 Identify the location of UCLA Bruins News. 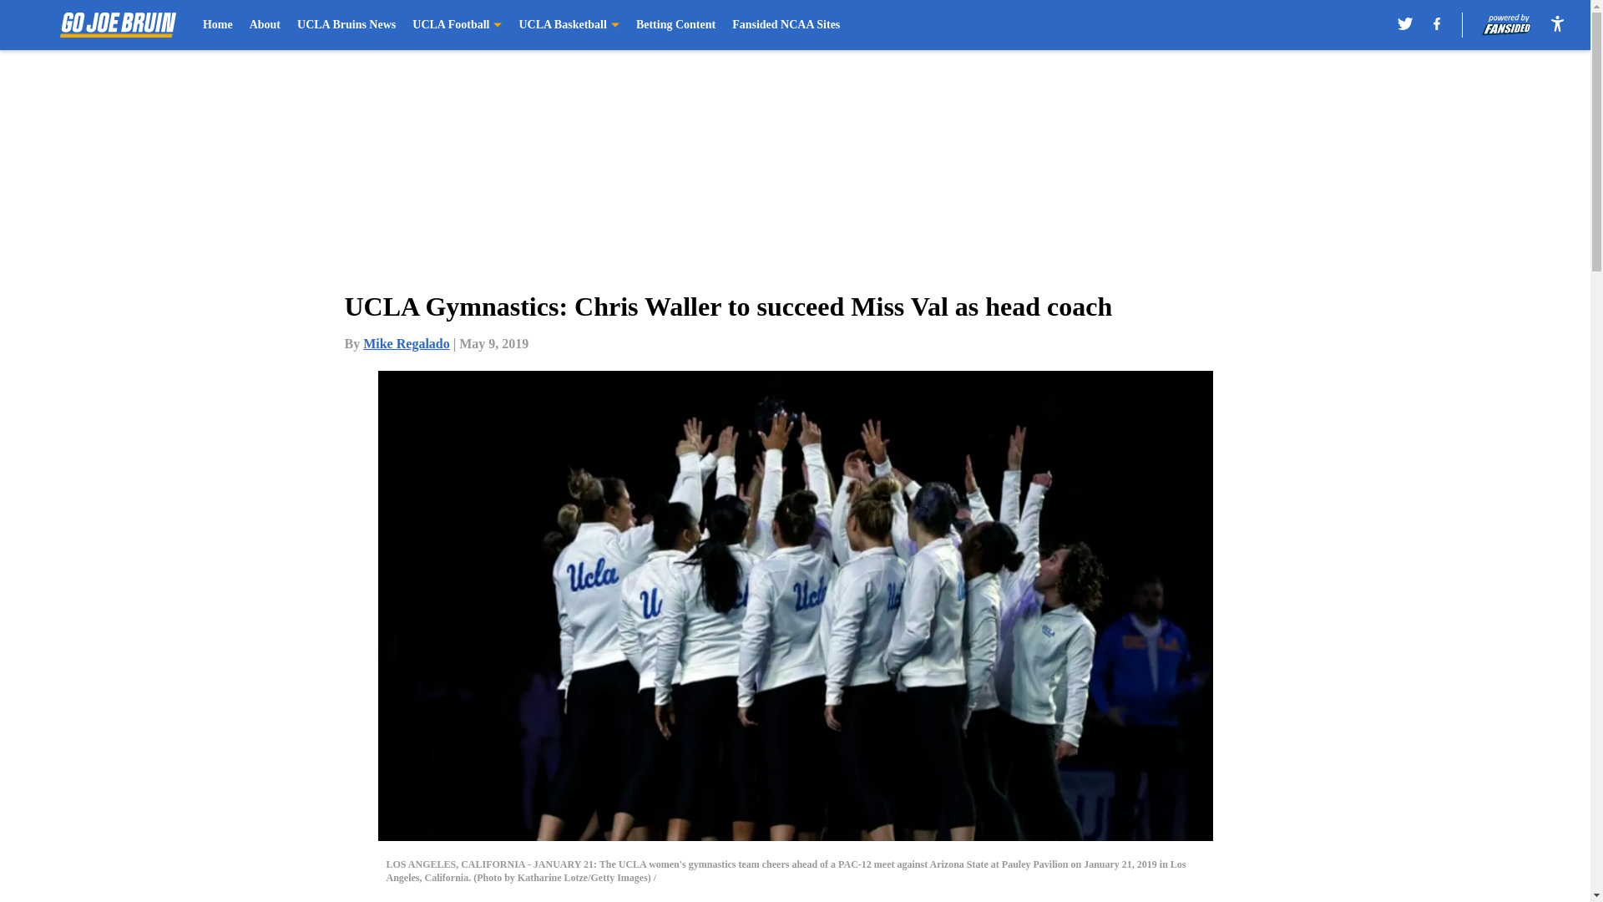
(346, 25).